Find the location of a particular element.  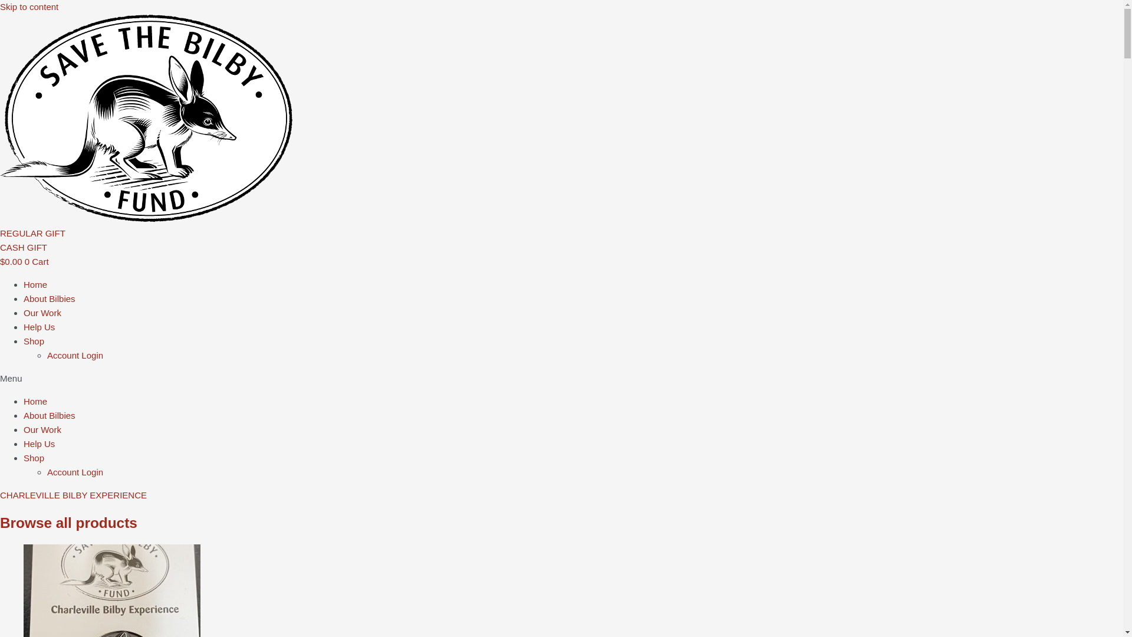

Skip to content is located at coordinates (29, 7).